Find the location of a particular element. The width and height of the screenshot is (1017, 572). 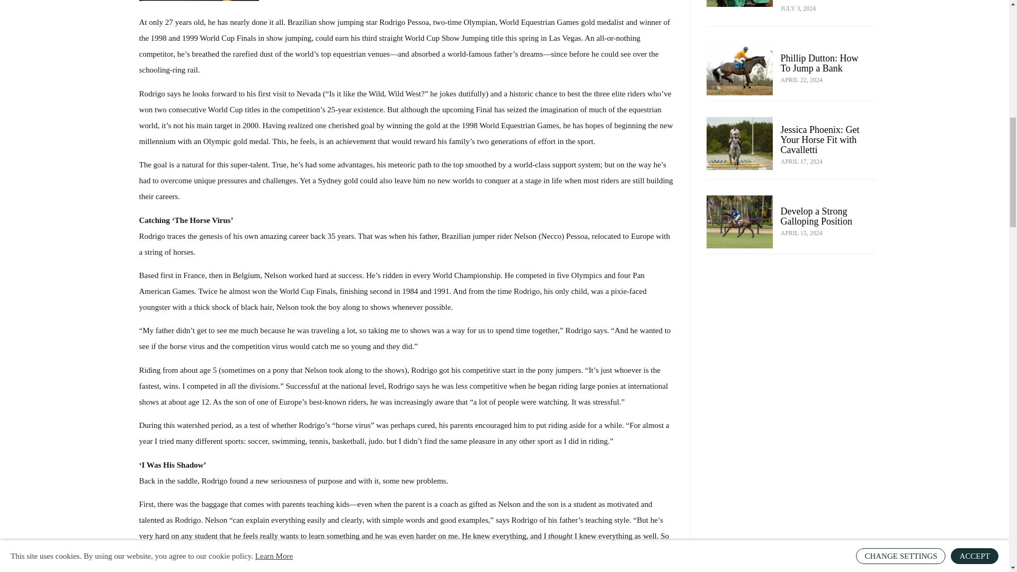

Jessica Phoenix: Get Your Horse Fit with Cavalletti is located at coordinates (820, 140).